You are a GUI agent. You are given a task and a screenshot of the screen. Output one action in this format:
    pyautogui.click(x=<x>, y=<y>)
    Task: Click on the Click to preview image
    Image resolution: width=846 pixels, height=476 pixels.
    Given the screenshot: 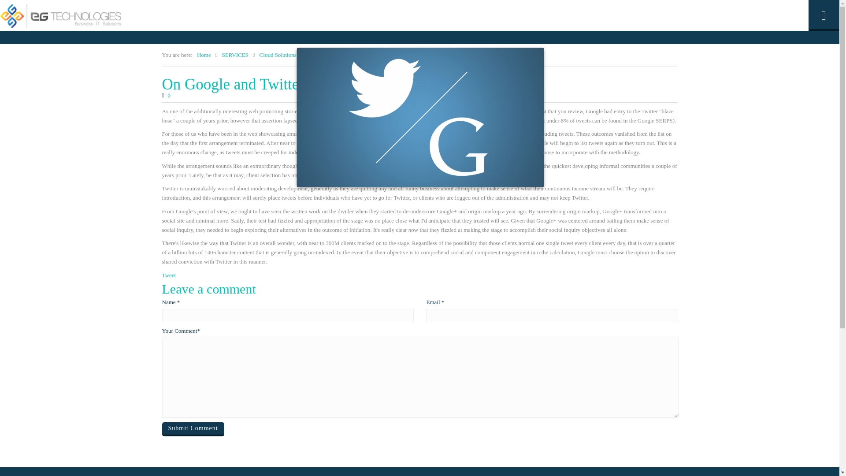 What is the action you would take?
    pyautogui.click(x=420, y=117)
    